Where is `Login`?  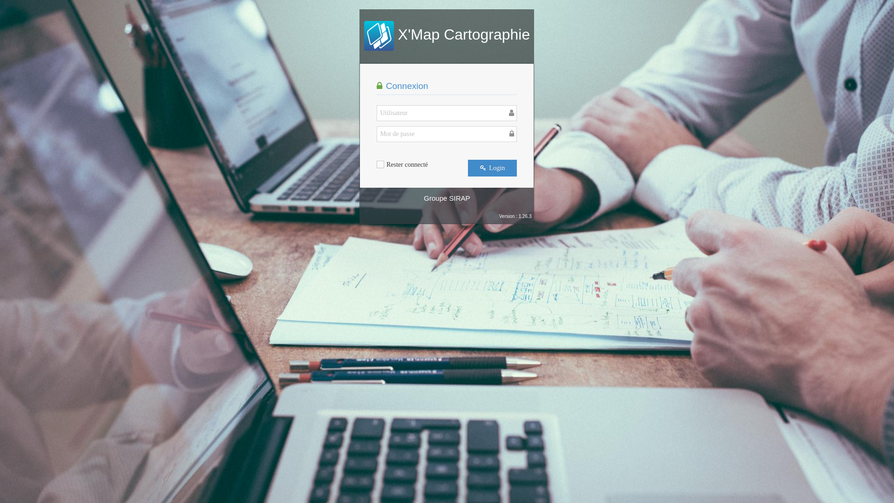
Login is located at coordinates (493, 168).